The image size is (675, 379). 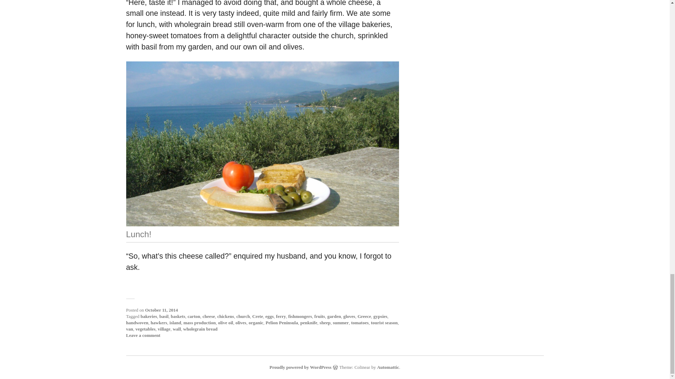 What do you see at coordinates (164, 317) in the screenshot?
I see `basil` at bounding box center [164, 317].